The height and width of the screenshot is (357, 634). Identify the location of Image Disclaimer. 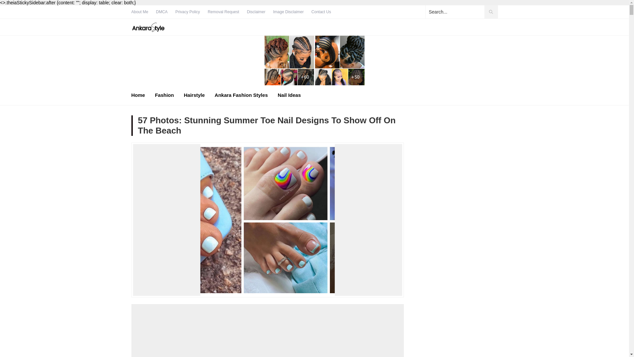
(288, 12).